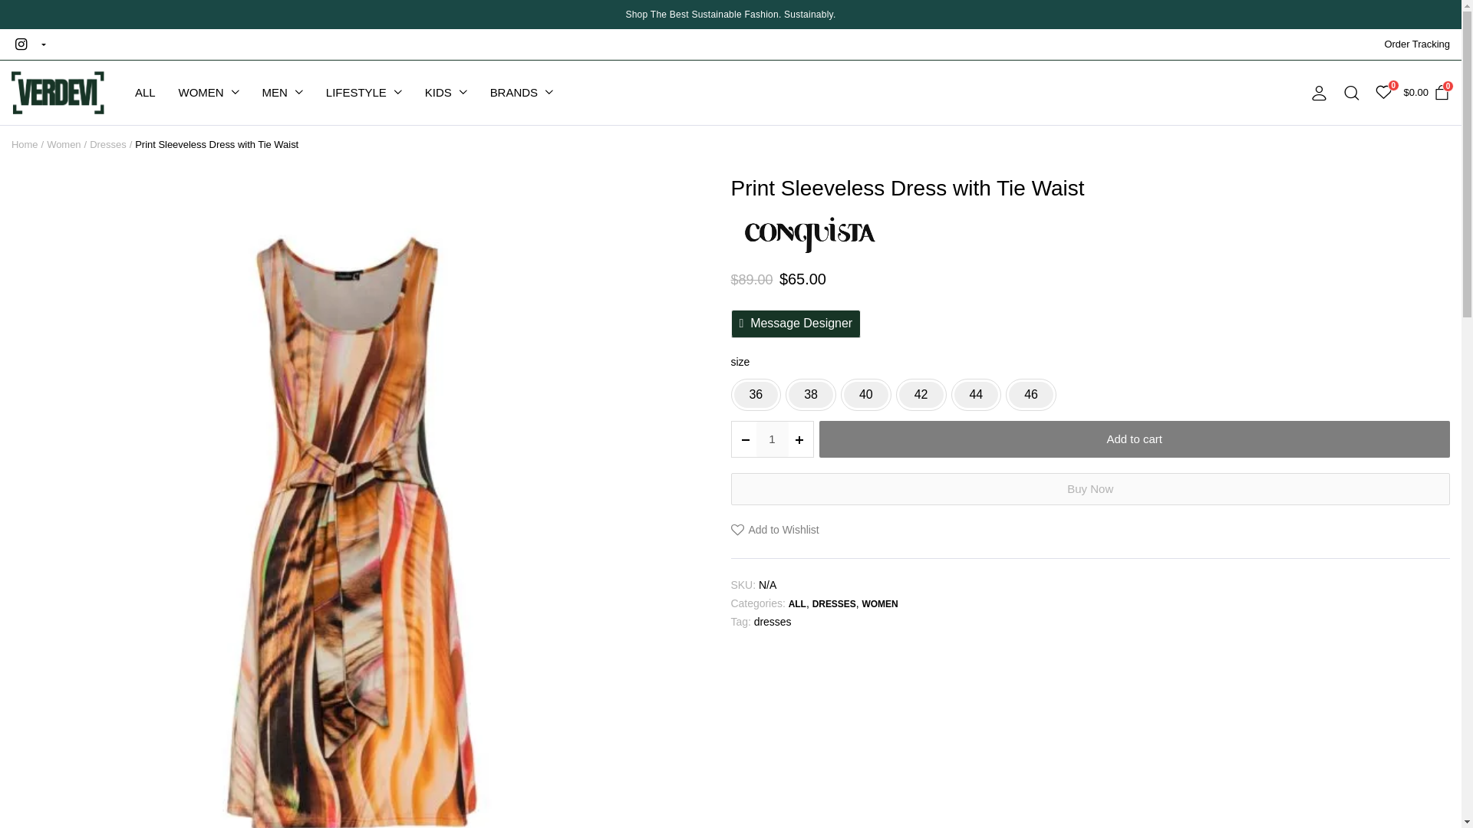  I want to click on 40, so click(865, 394).